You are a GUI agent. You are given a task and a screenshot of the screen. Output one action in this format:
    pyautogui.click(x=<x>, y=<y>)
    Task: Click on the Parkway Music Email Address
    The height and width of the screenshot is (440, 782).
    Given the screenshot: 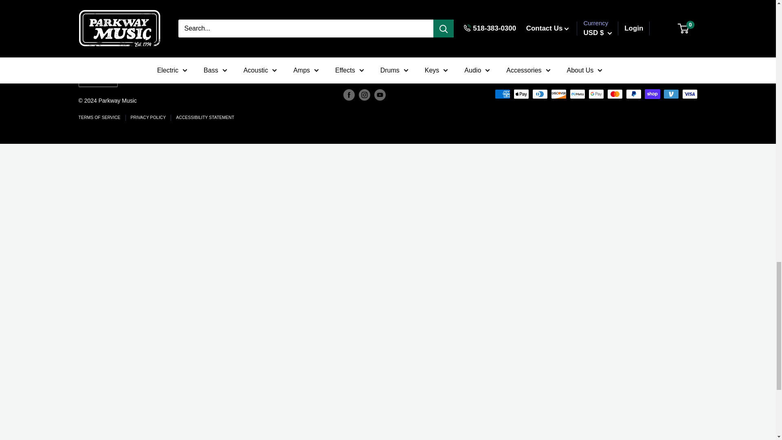 What is the action you would take?
    pyautogui.click(x=561, y=10)
    